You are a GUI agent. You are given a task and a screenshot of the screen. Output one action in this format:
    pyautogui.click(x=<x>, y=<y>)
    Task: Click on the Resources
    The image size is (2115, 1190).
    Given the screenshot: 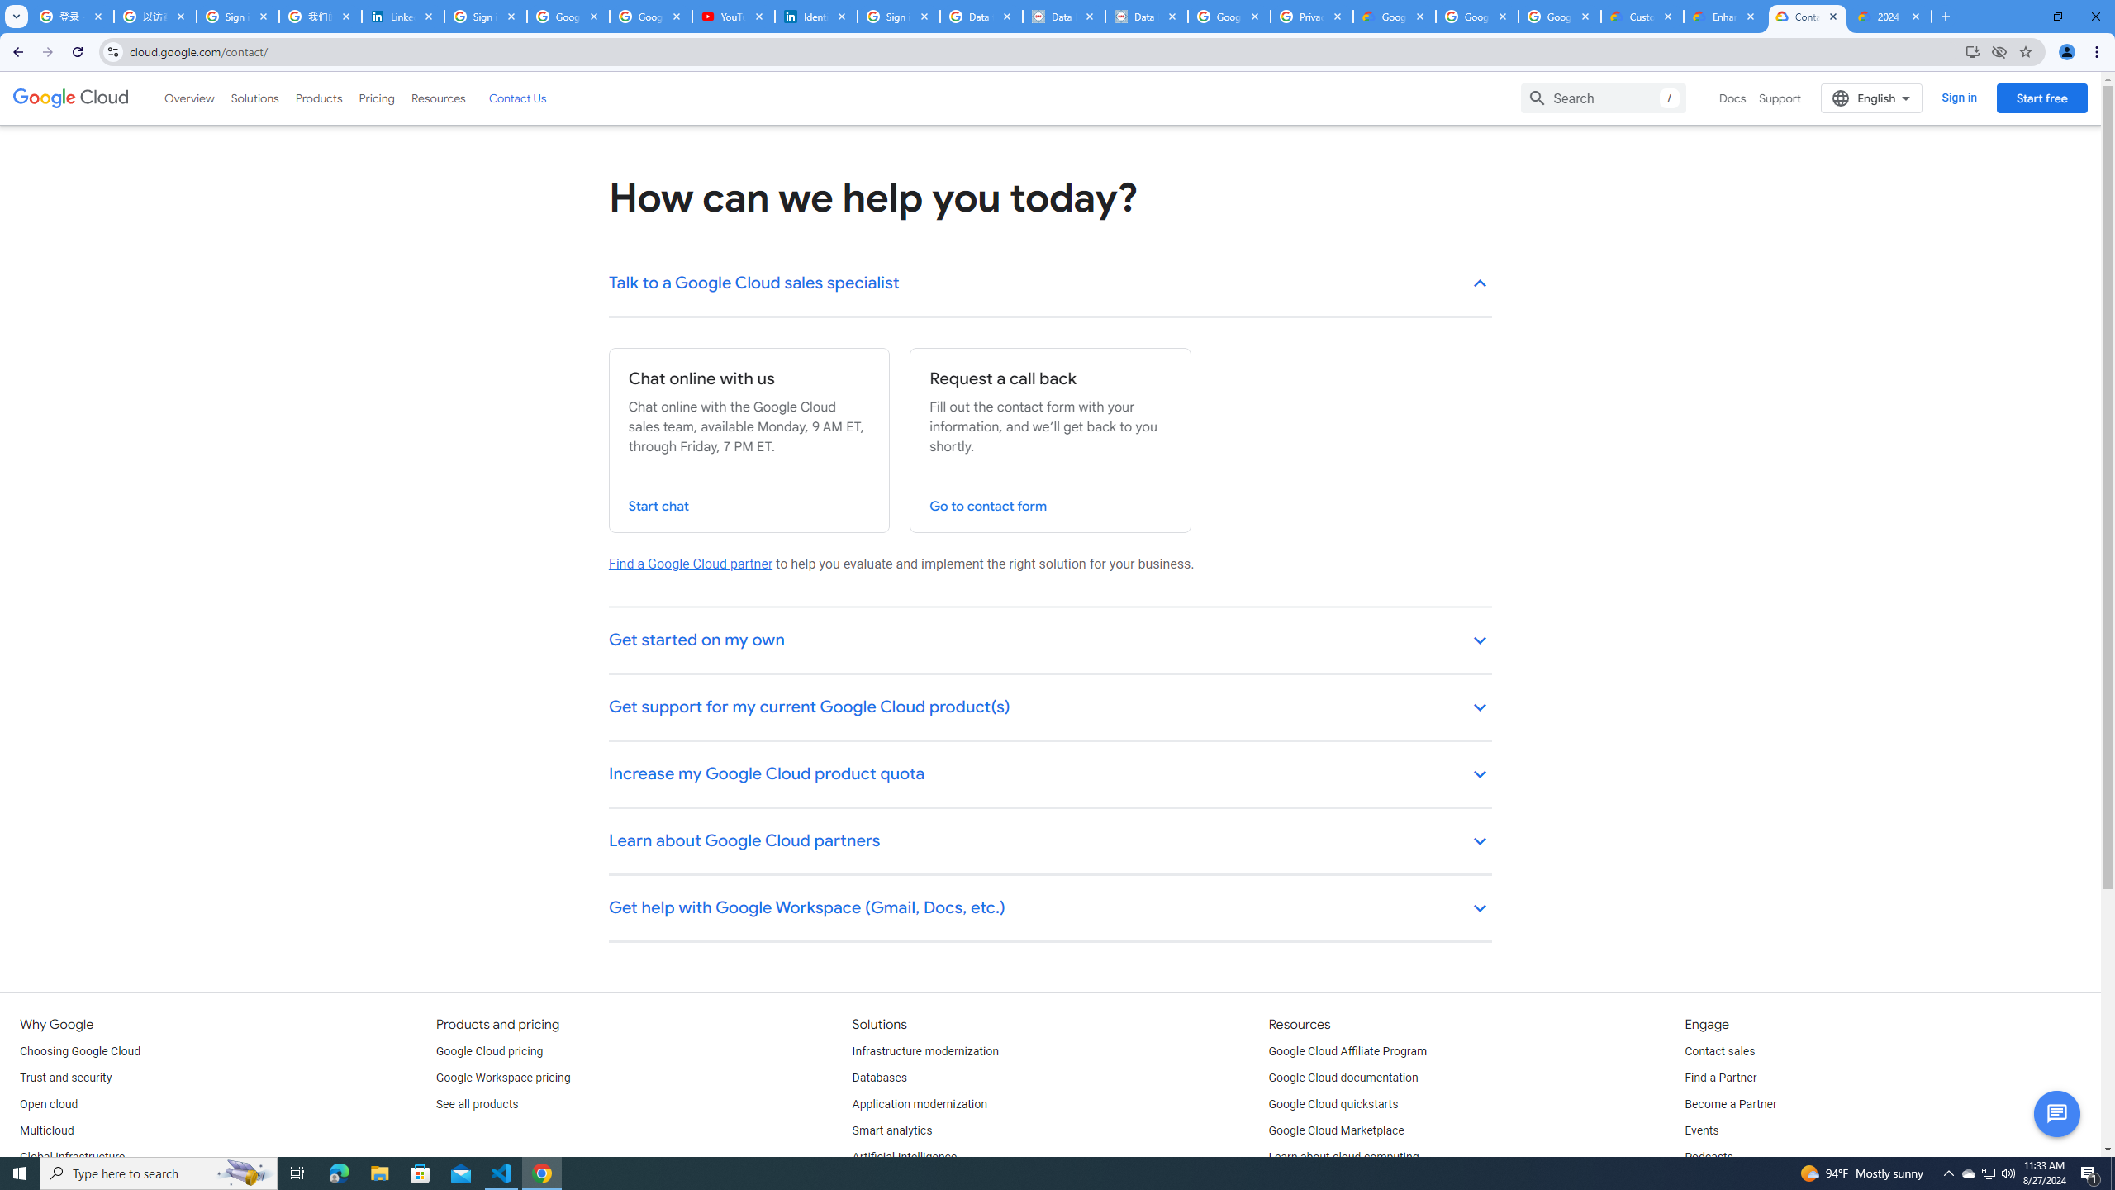 What is the action you would take?
    pyautogui.click(x=438, y=98)
    